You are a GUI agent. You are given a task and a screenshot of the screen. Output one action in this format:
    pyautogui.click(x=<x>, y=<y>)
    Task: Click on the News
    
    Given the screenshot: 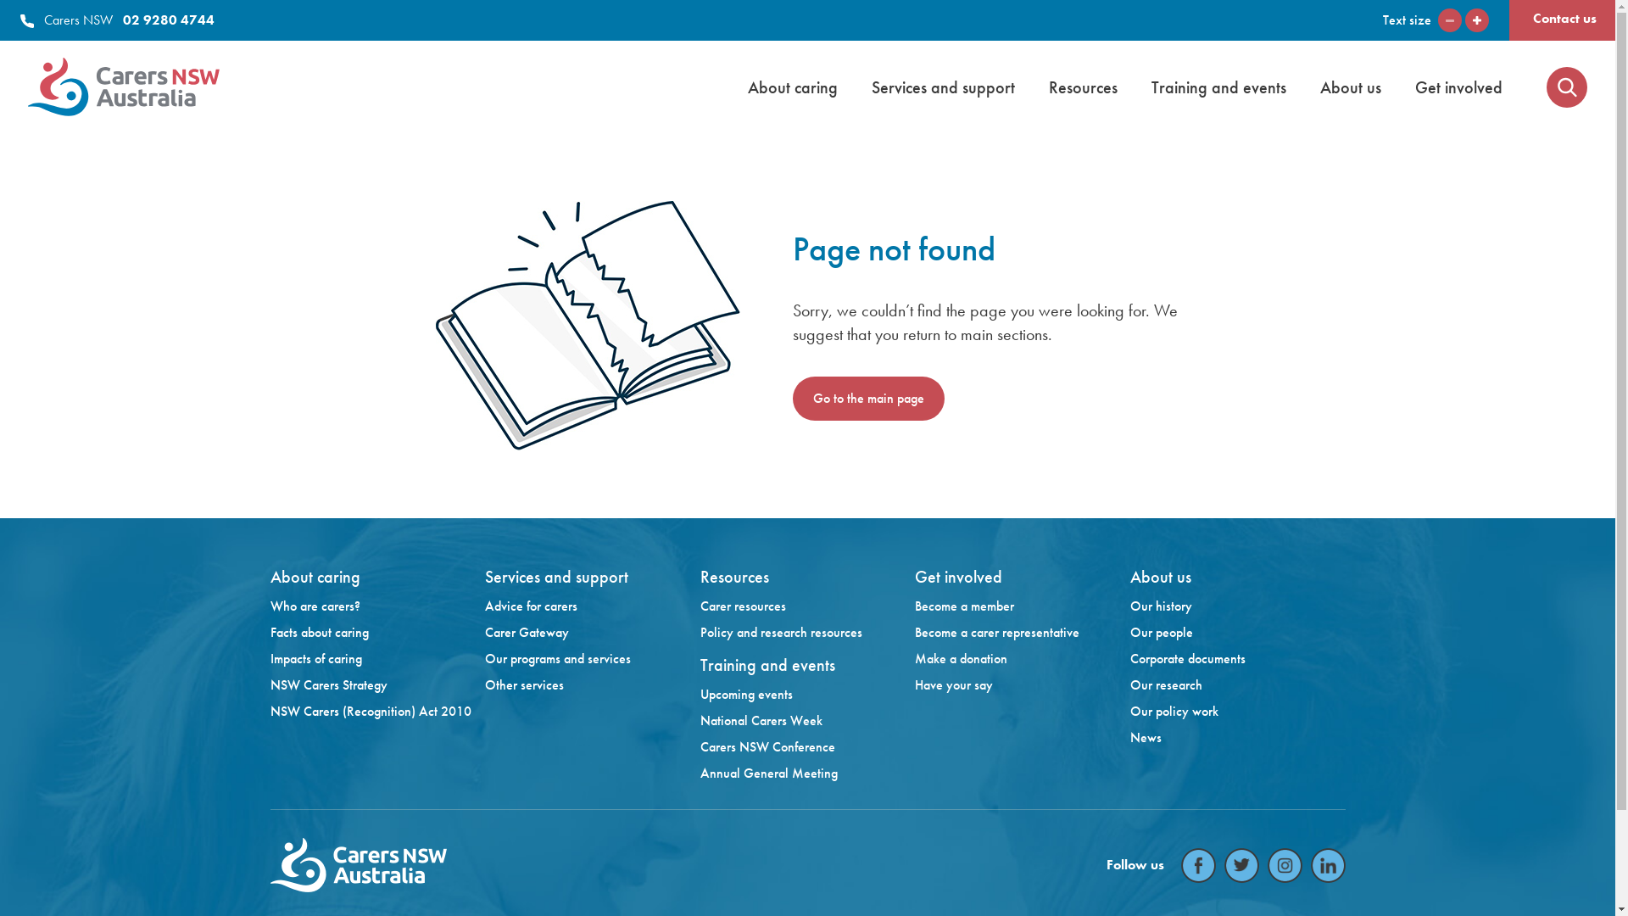 What is the action you would take?
    pyautogui.click(x=1238, y=738)
    